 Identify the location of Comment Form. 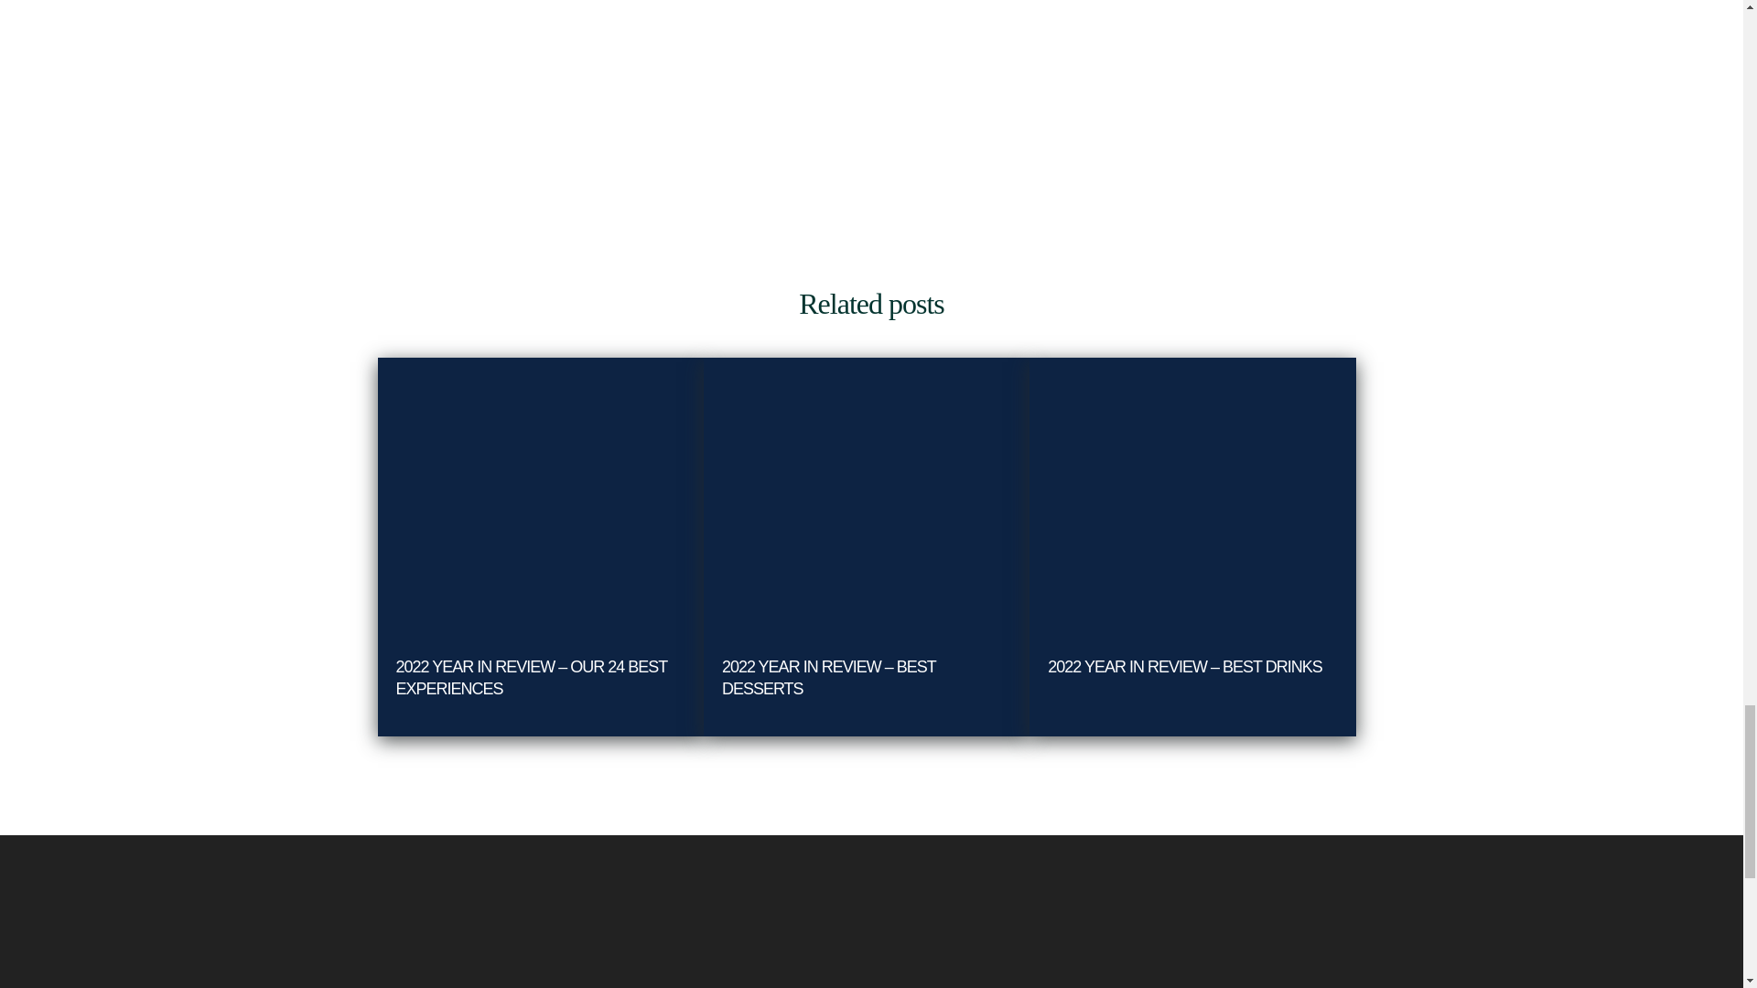
(871, 93).